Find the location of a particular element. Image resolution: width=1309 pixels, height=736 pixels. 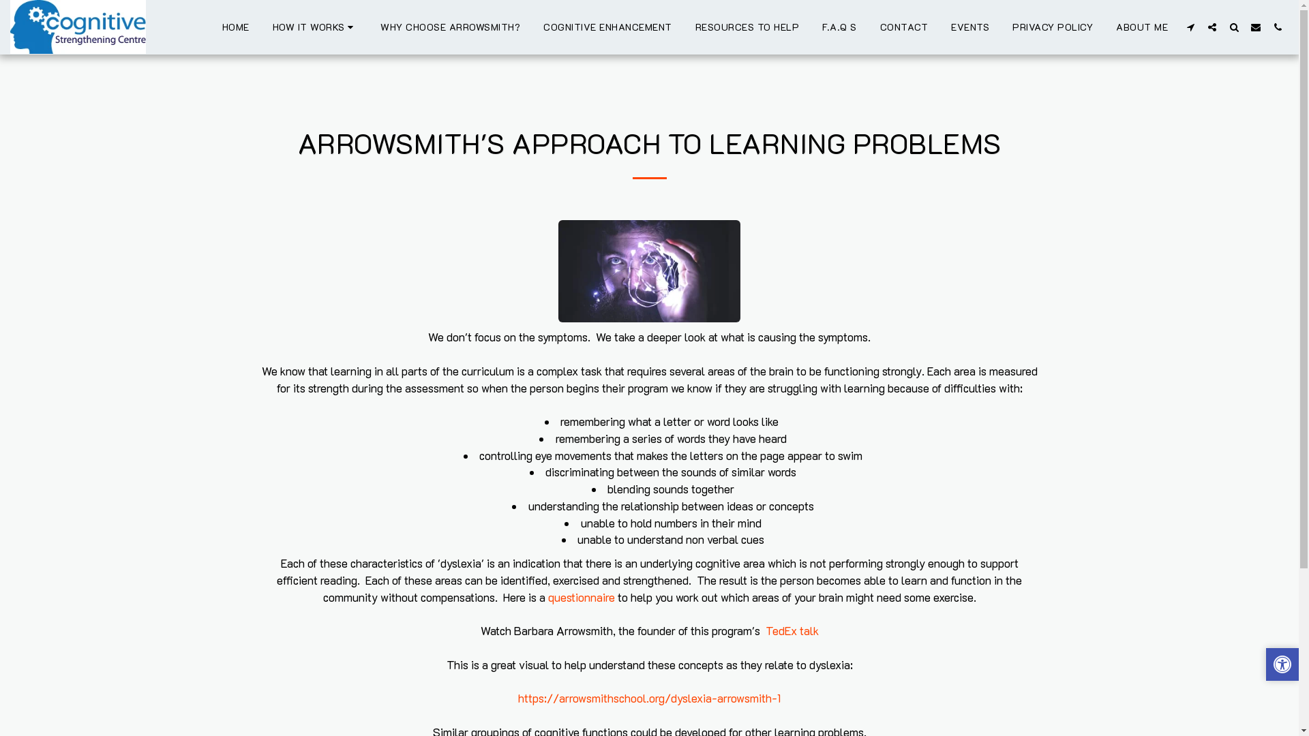

WHY CHOOSE ARROWSMITH? is located at coordinates (450, 27).